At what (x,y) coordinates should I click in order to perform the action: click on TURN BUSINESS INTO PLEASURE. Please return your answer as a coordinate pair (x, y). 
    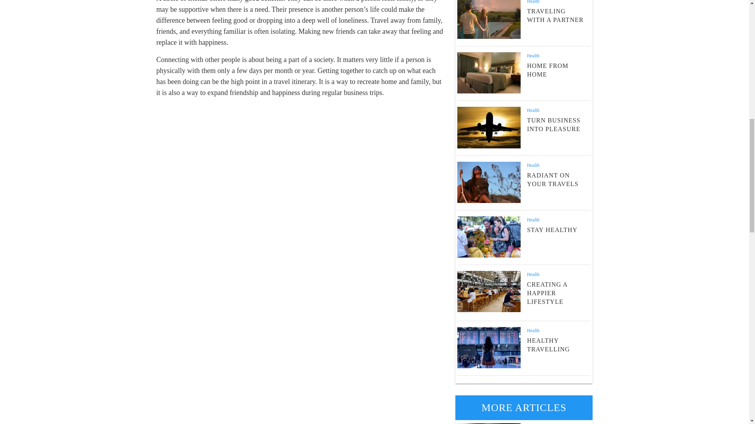
    Looking at the image, I should click on (554, 124).